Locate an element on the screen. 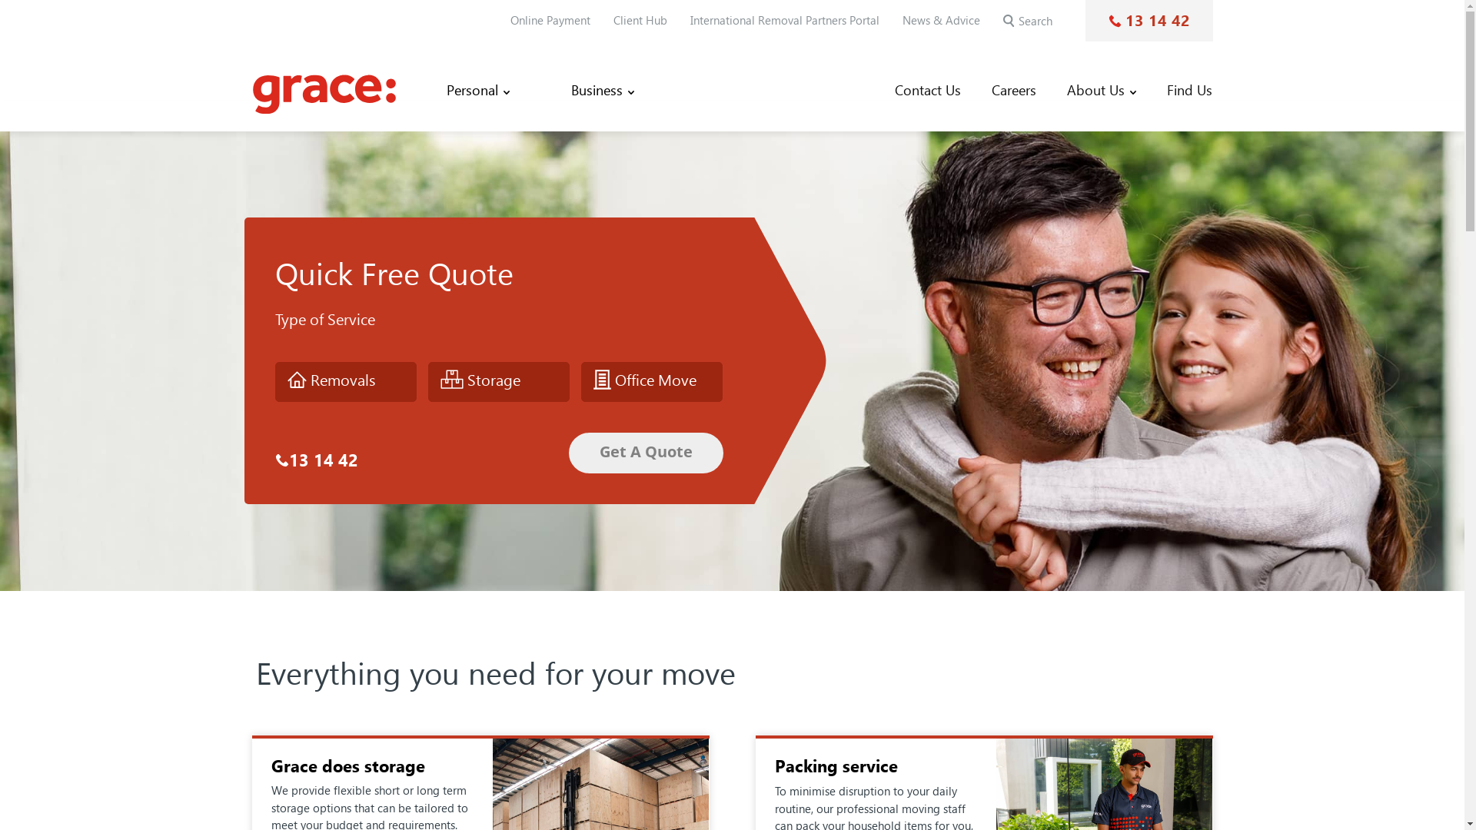 This screenshot has height=830, width=1476. Packing service is located at coordinates (836, 766).